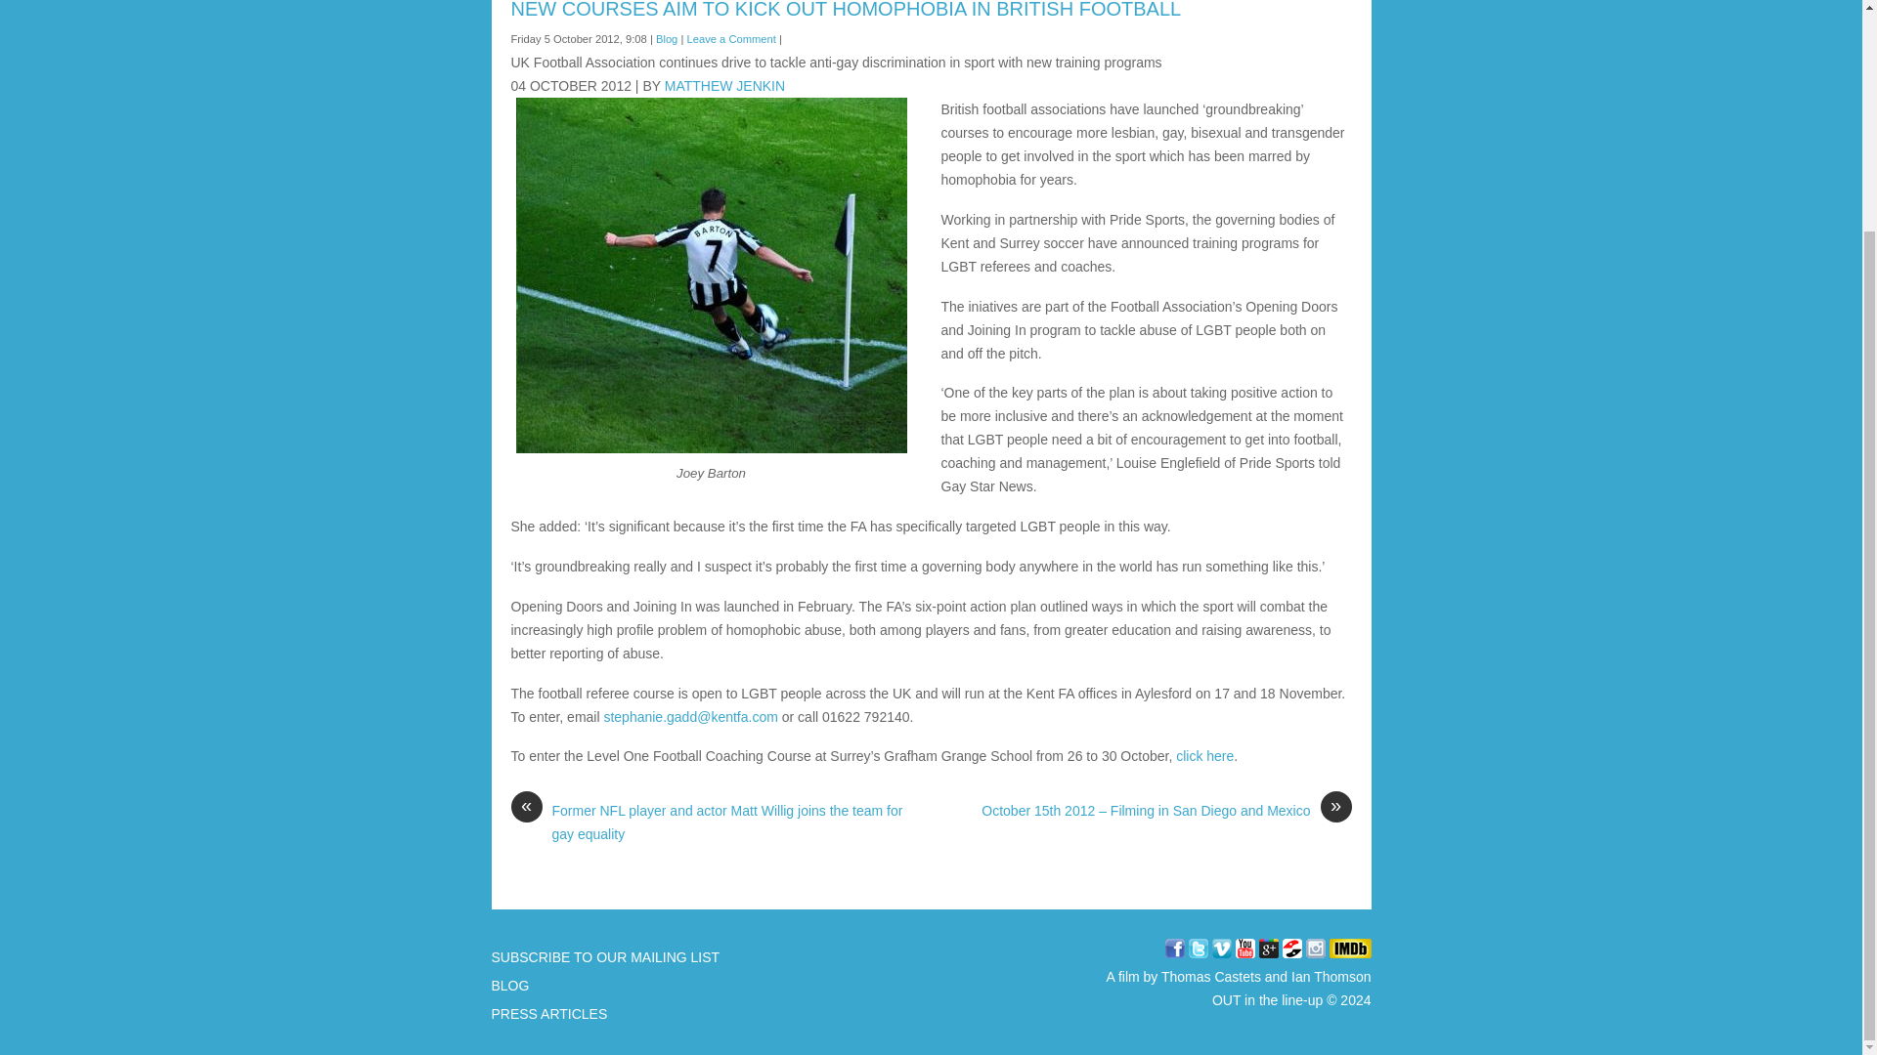 This screenshot has height=1055, width=1877. I want to click on NEW COURSES AIM TO KICK OUT HOMOPHOBIA IN BRITISH FOOTBALL, so click(845, 10).